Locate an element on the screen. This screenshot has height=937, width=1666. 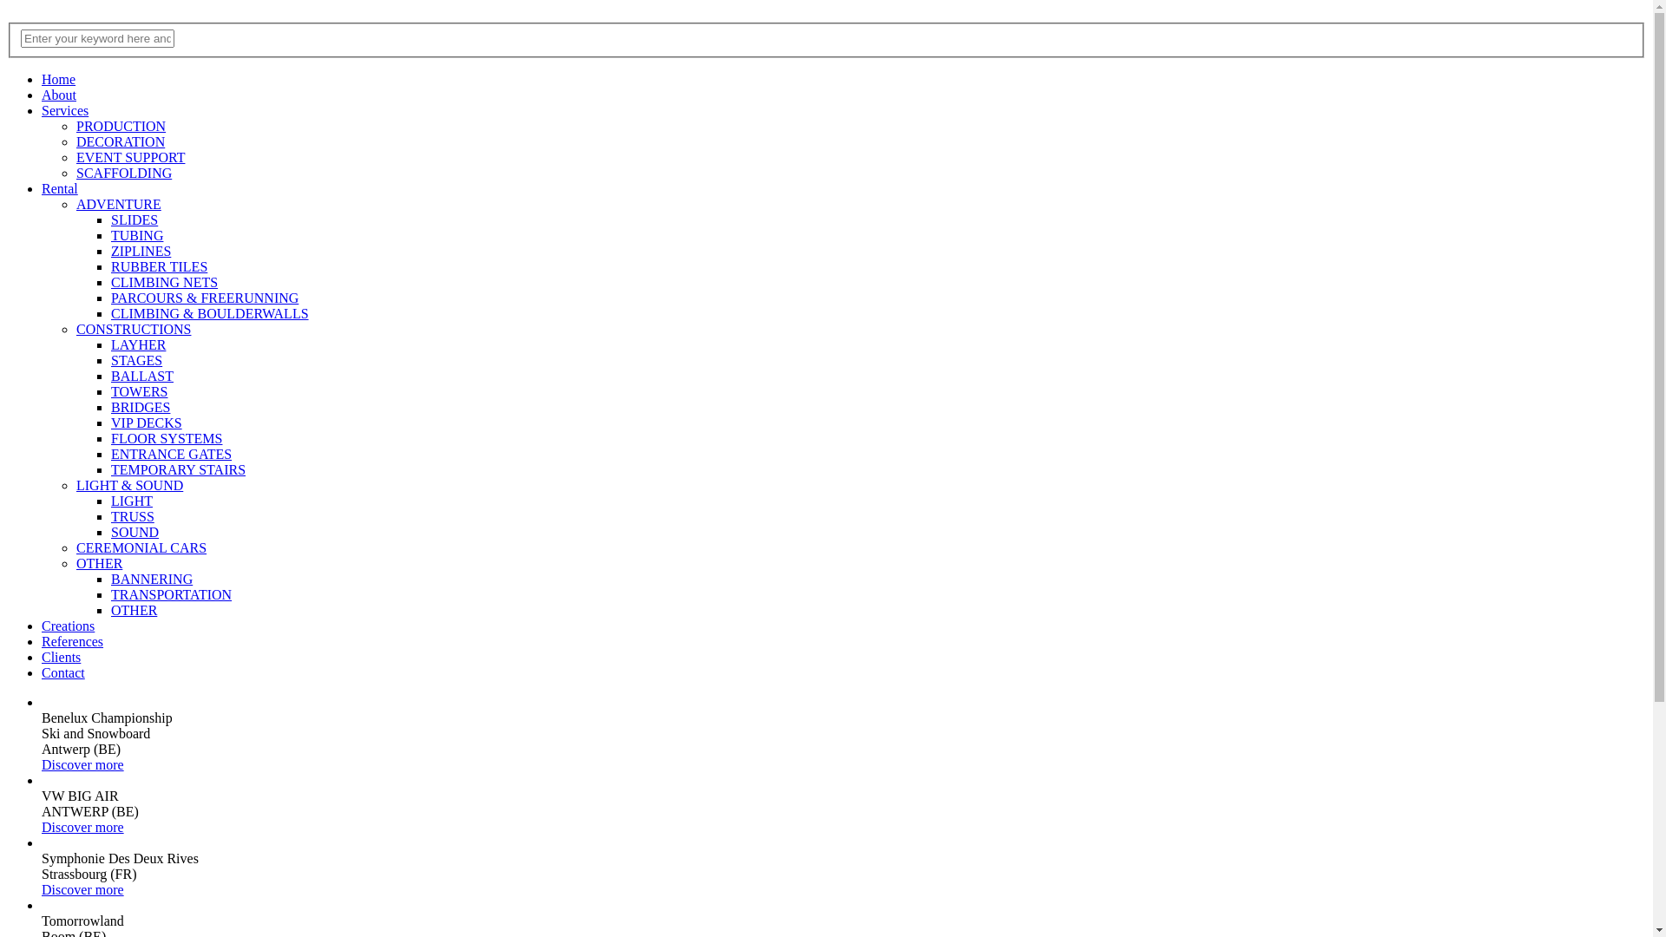
FLOOR SYSTEMS is located at coordinates (167, 439).